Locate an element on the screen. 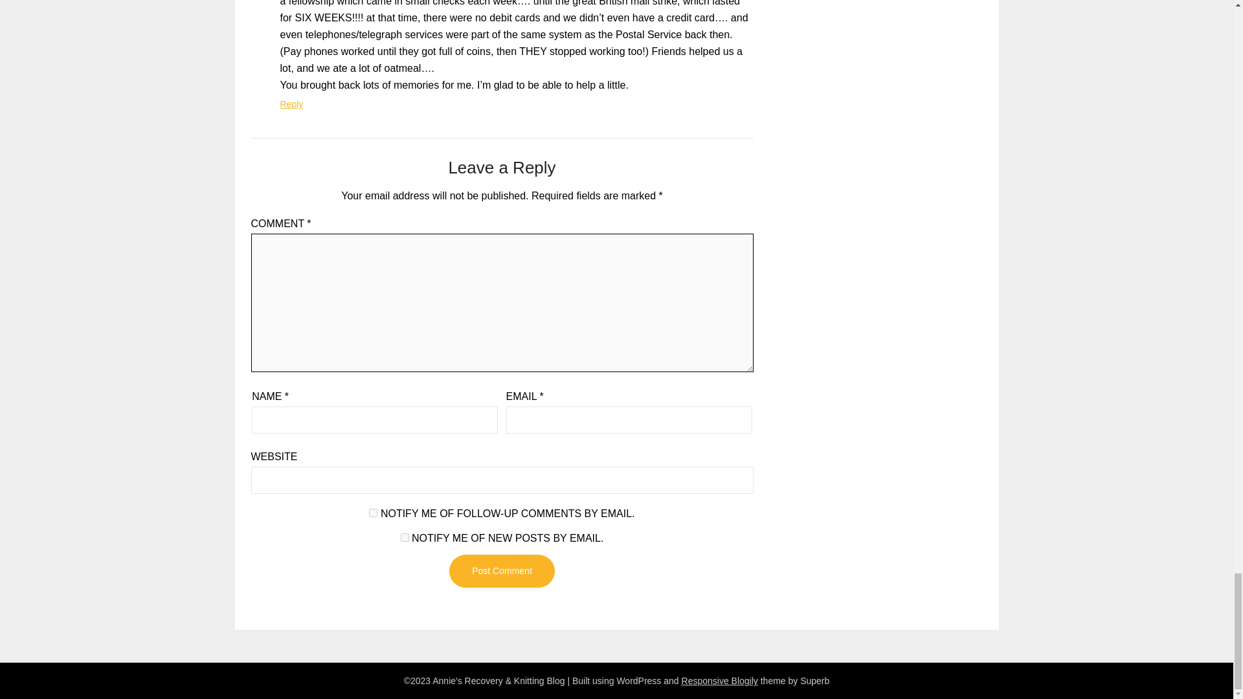 The image size is (1243, 699). Post Comment is located at coordinates (501, 571).